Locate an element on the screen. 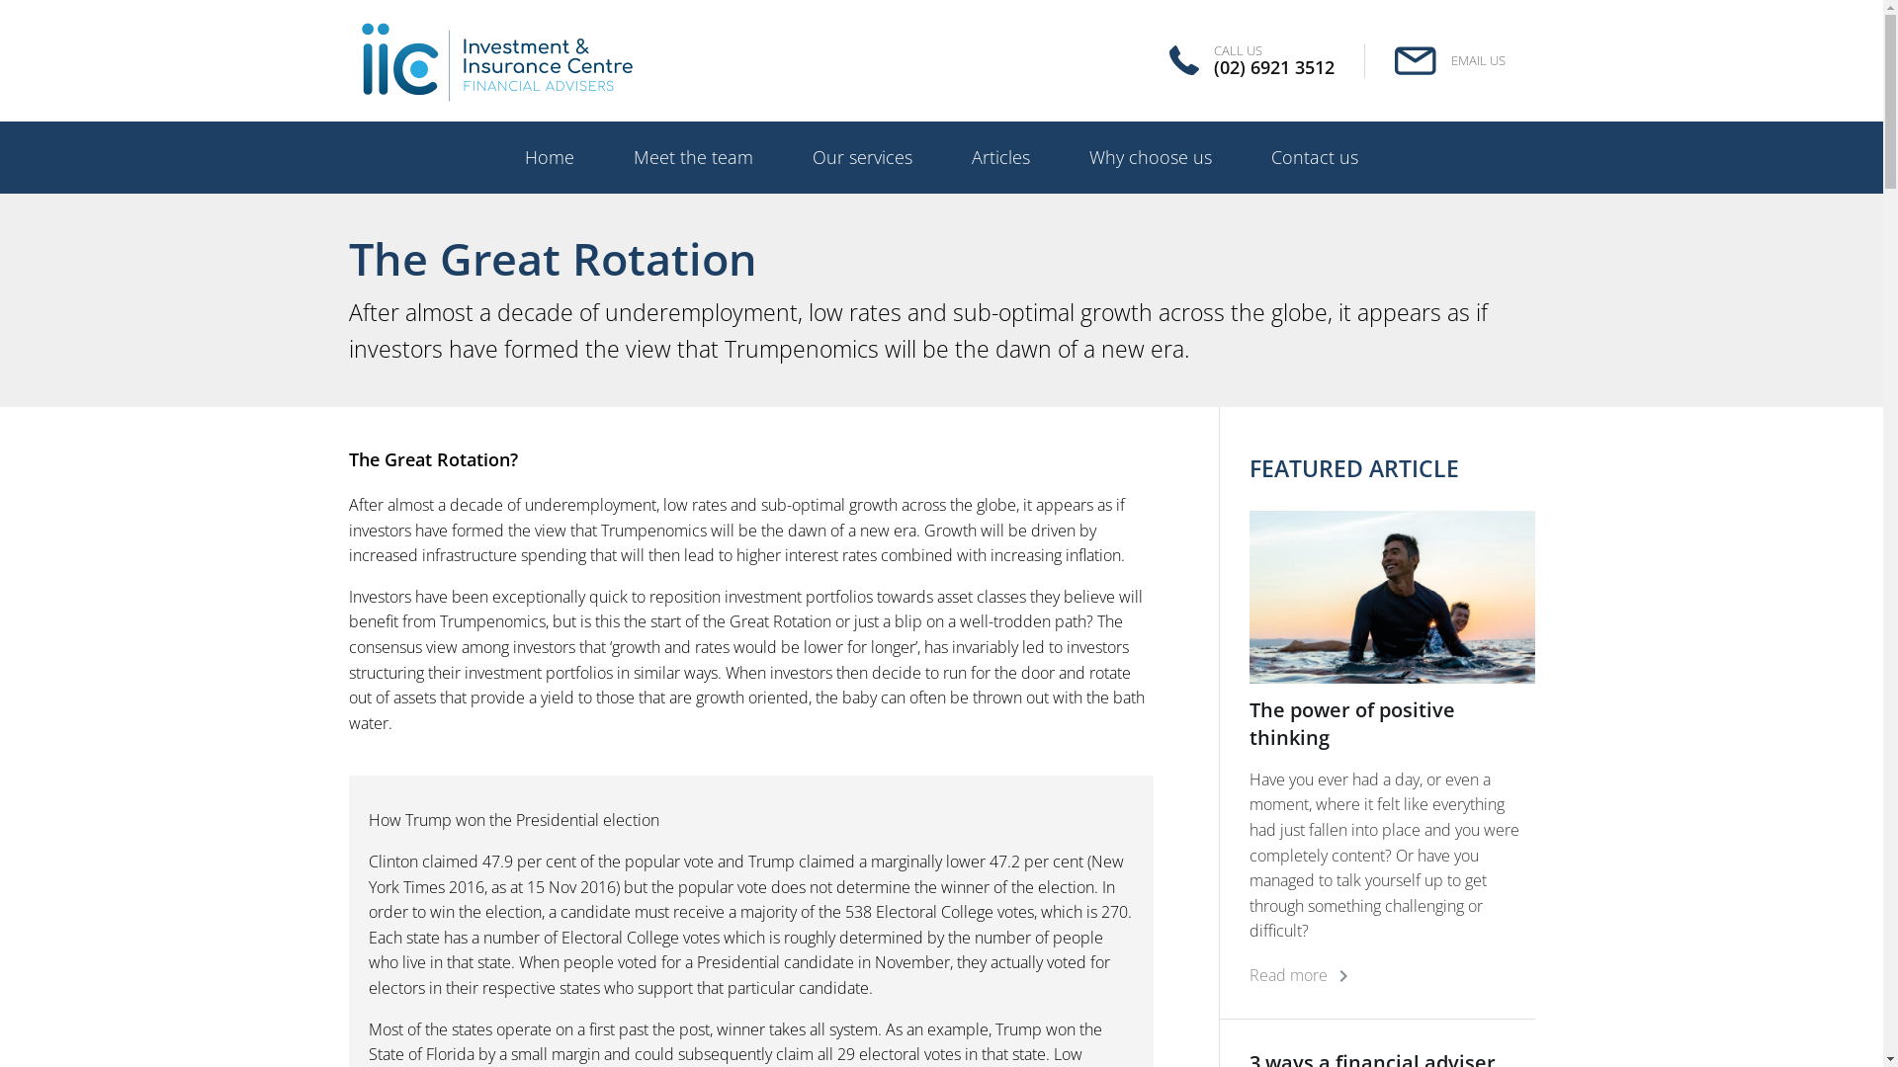  Contact us is located at coordinates (1315, 158).